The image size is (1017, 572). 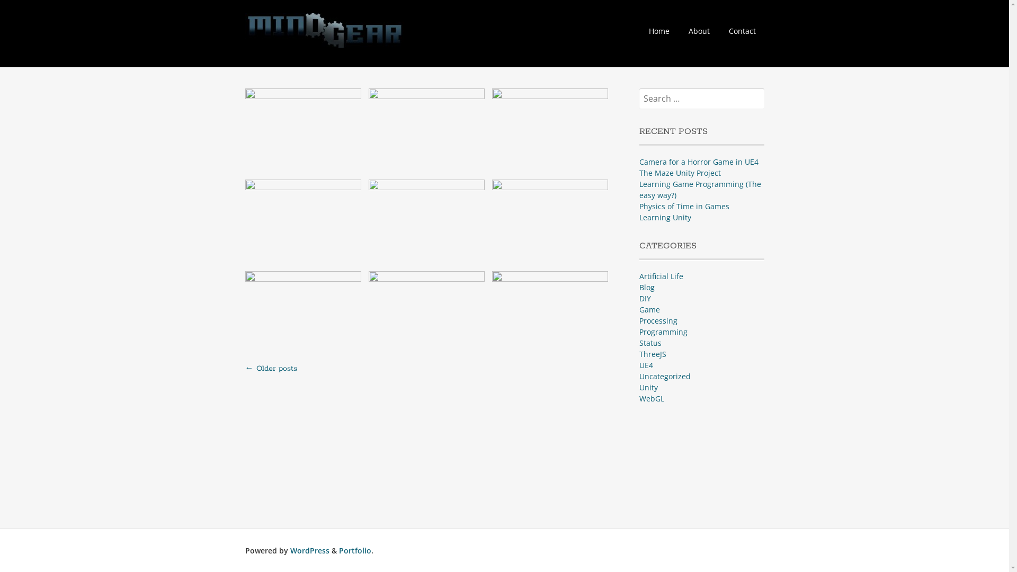 I want to click on Programming, so click(x=663, y=332).